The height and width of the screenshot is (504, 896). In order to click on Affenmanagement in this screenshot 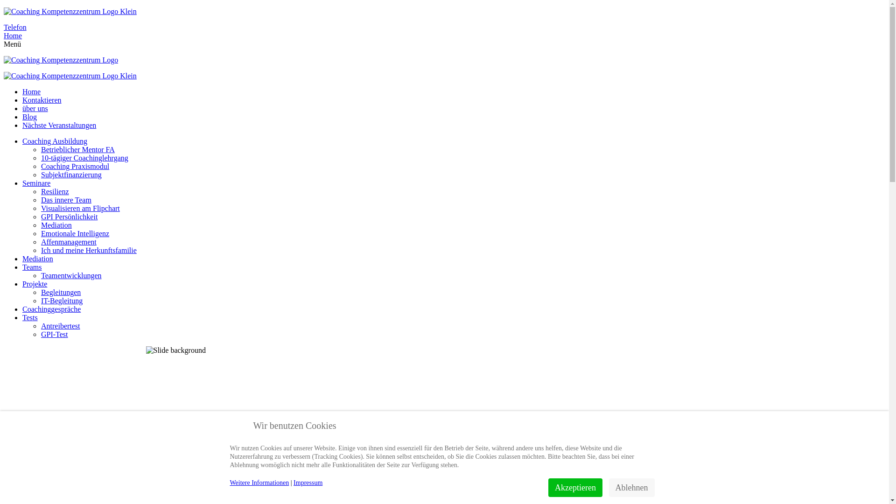, I will do `click(69, 242)`.